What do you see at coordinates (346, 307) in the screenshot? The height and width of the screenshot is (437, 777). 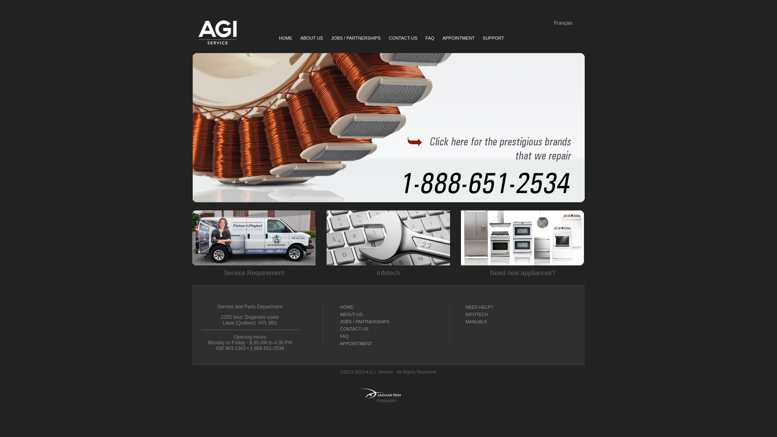 I see `HOME` at bounding box center [346, 307].